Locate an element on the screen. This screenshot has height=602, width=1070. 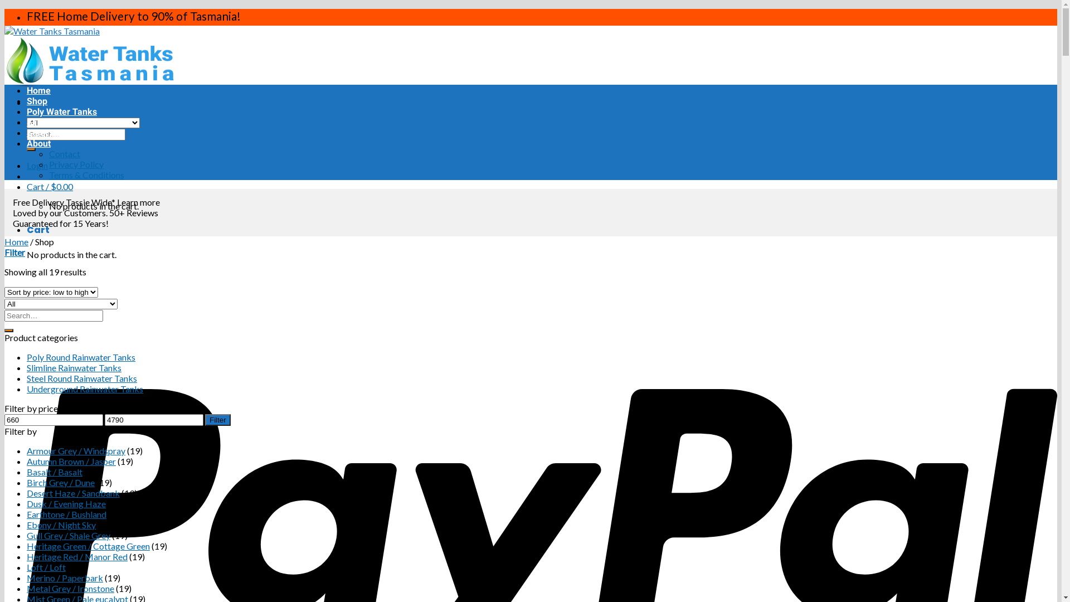
Heritage Green / Cottage Green is located at coordinates (88, 546).